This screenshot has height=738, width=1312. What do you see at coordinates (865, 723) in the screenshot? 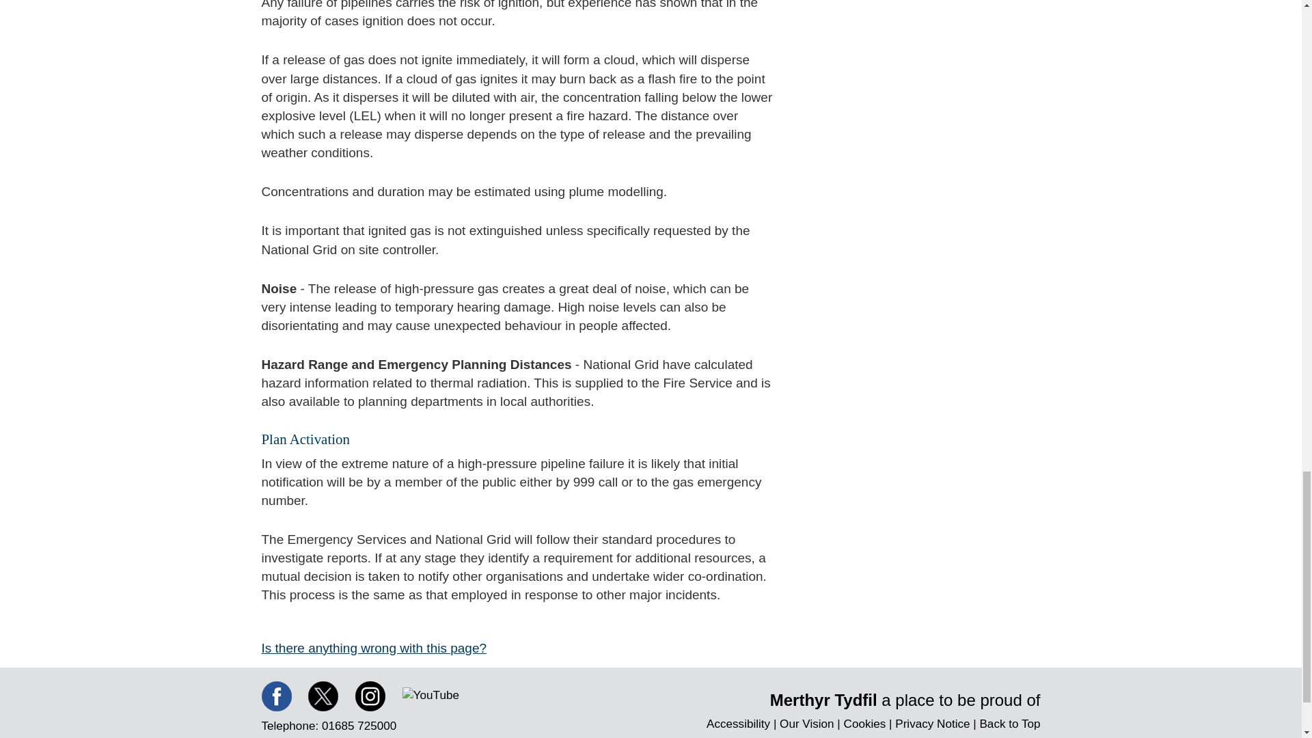
I see `Cookies` at bounding box center [865, 723].